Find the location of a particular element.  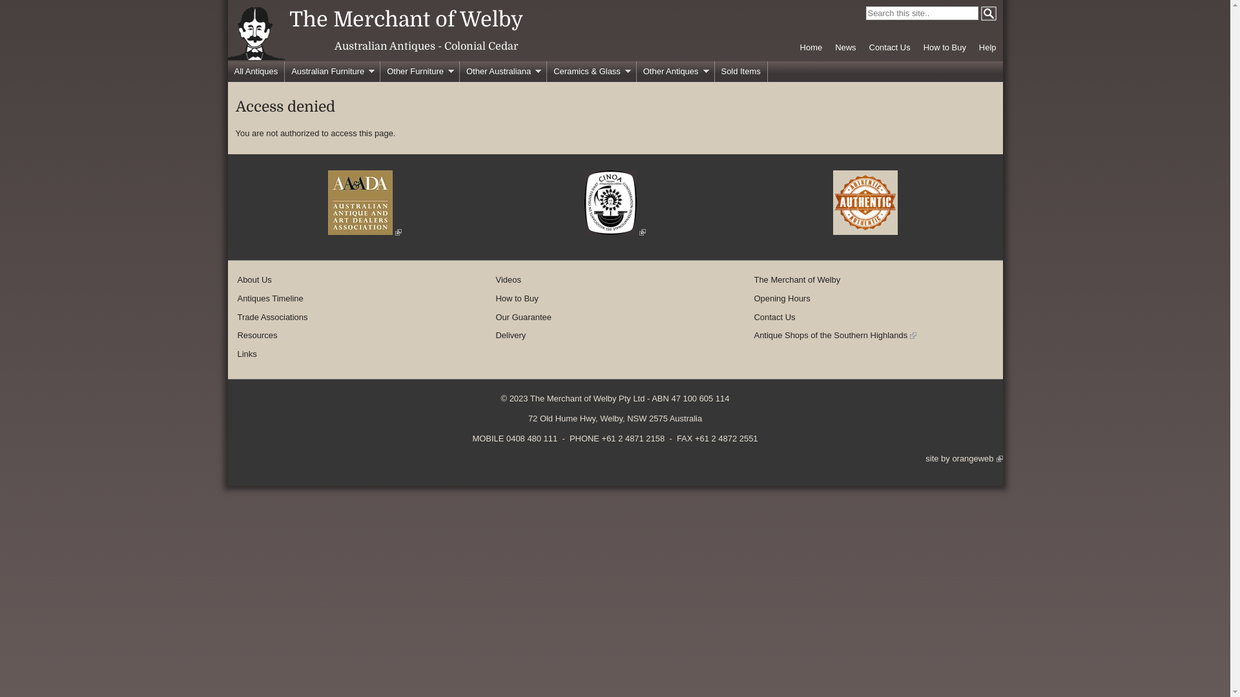

(link is external) is located at coordinates (615, 232).